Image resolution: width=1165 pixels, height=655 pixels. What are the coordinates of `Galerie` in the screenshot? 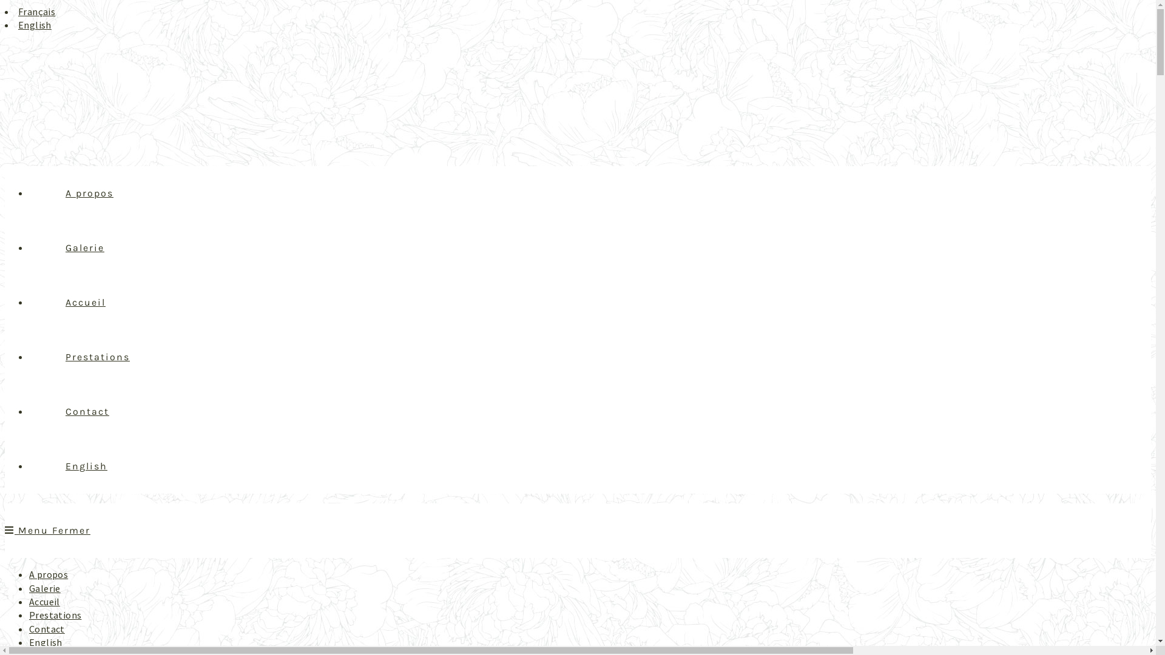 It's located at (85, 247).